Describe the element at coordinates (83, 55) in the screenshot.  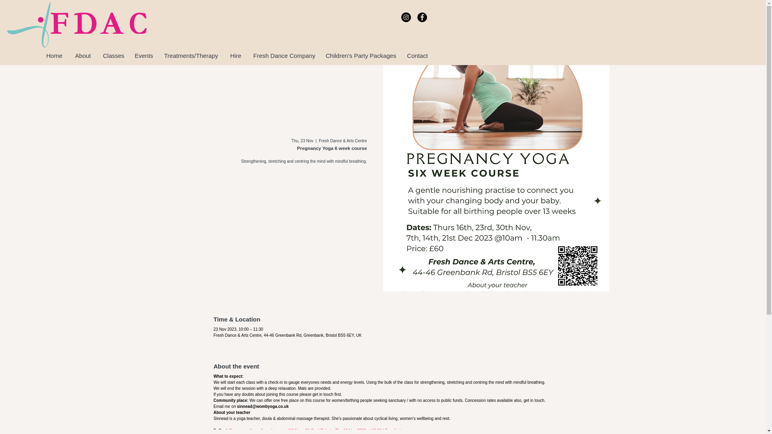
I see `About` at that location.